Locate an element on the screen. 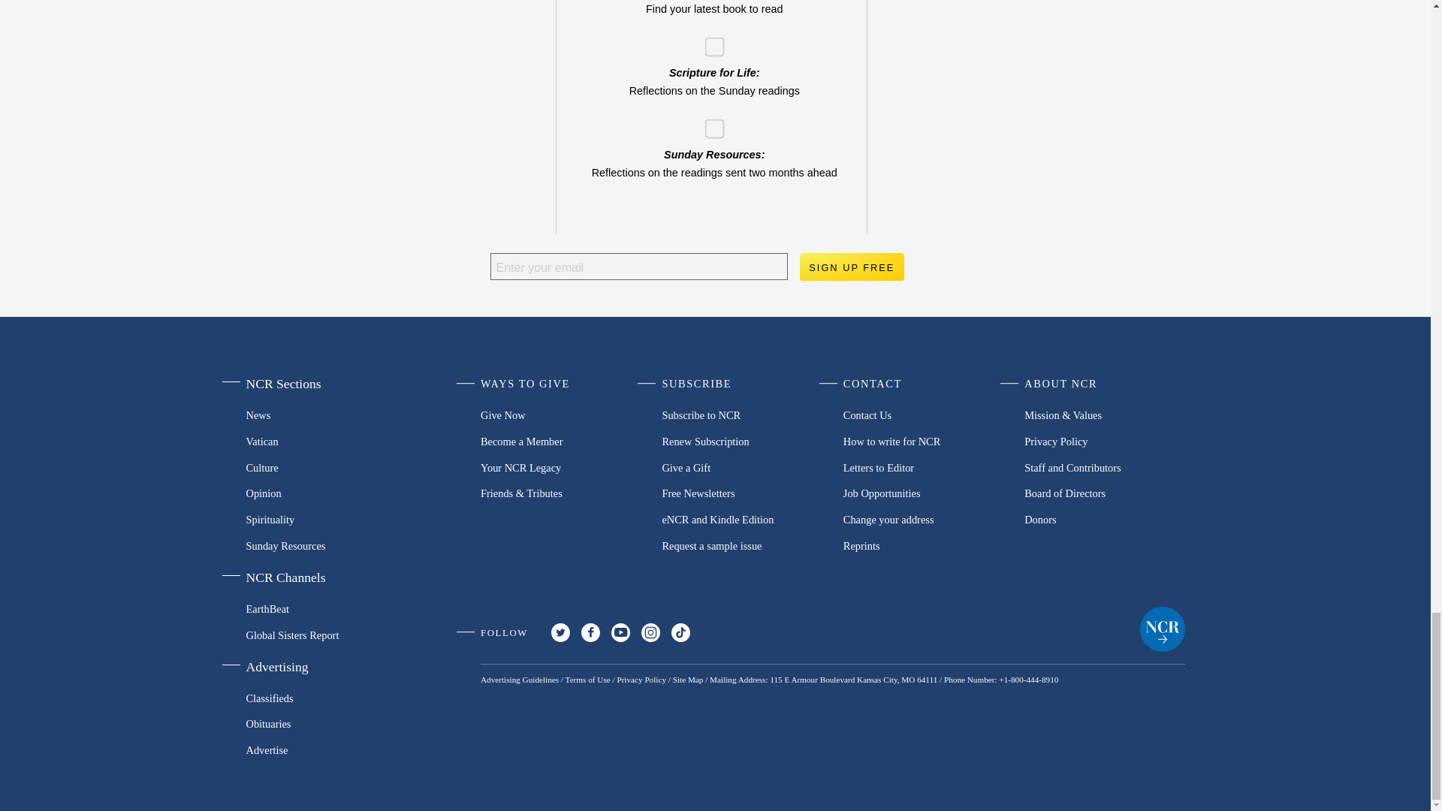 The width and height of the screenshot is (1442, 811). dfa4c56aff is located at coordinates (709, 123).